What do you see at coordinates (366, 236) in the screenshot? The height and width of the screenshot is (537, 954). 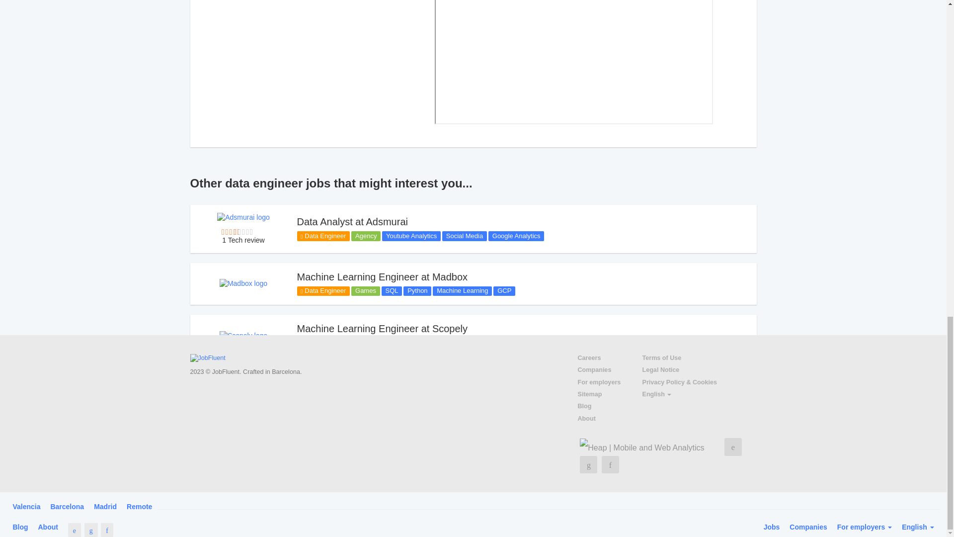 I see `Browse Agency Industry jobs` at bounding box center [366, 236].